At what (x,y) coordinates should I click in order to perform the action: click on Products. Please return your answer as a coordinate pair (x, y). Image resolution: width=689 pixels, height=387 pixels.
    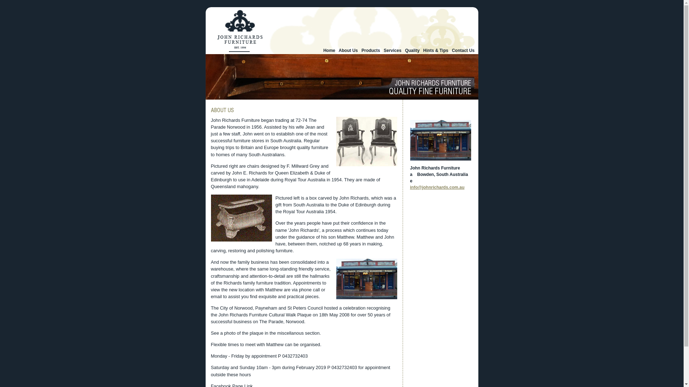
    Looking at the image, I should click on (371, 51).